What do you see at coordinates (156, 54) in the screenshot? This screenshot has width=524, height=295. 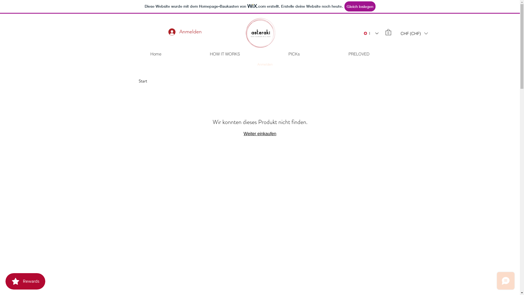 I see `Home` at bounding box center [156, 54].